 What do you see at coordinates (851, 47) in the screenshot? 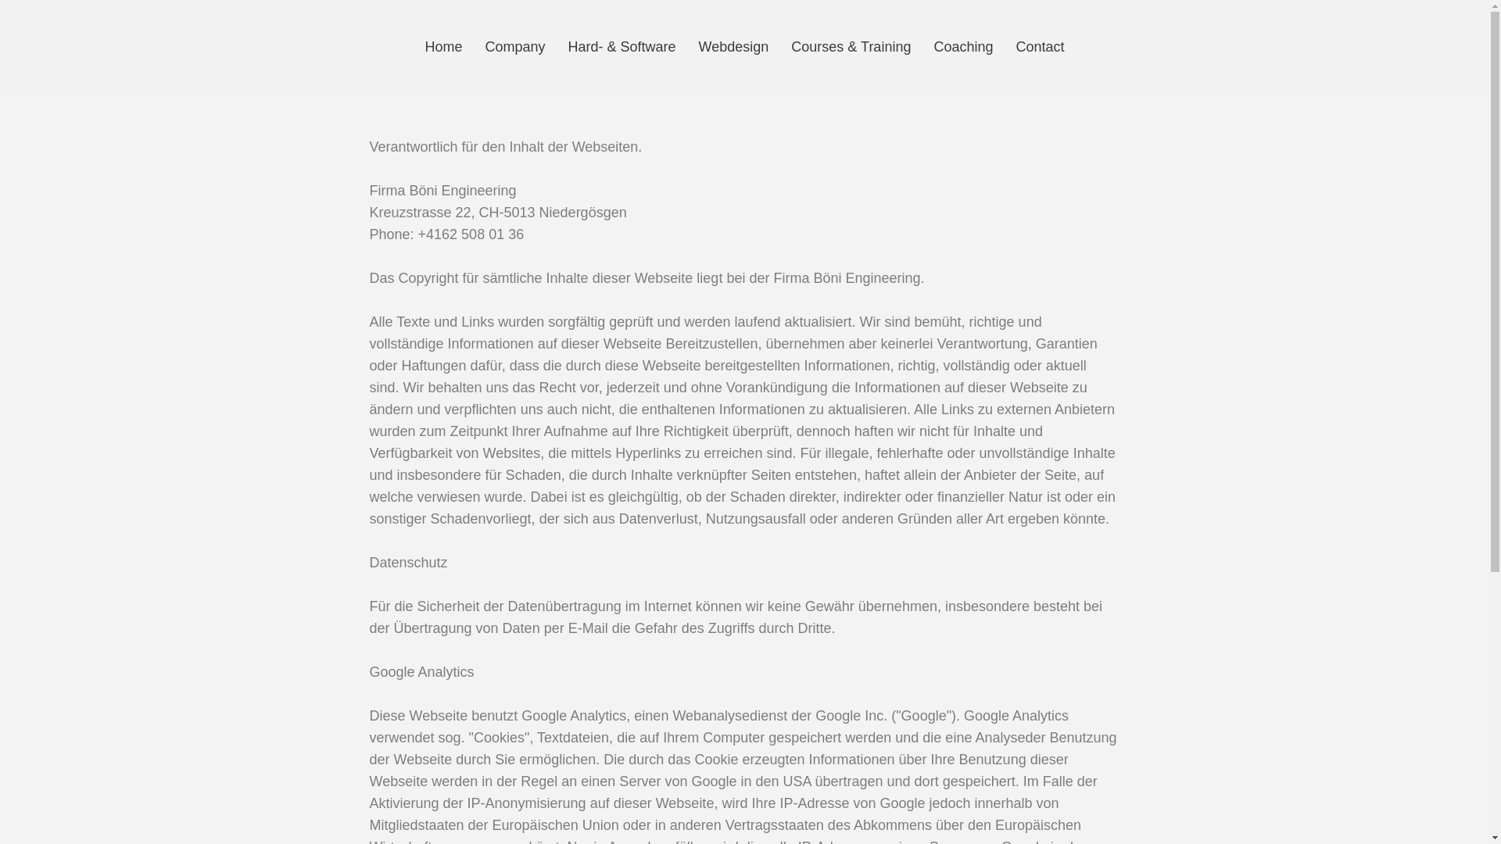
I see `Courses & Training` at bounding box center [851, 47].